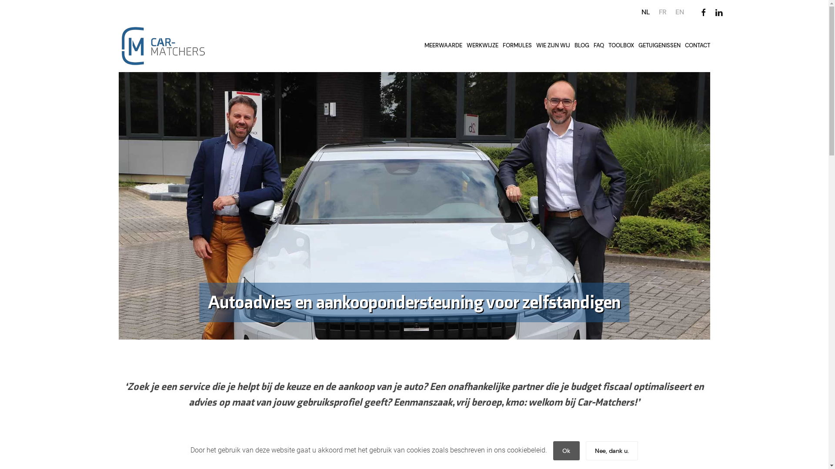  I want to click on NL, so click(645, 12).